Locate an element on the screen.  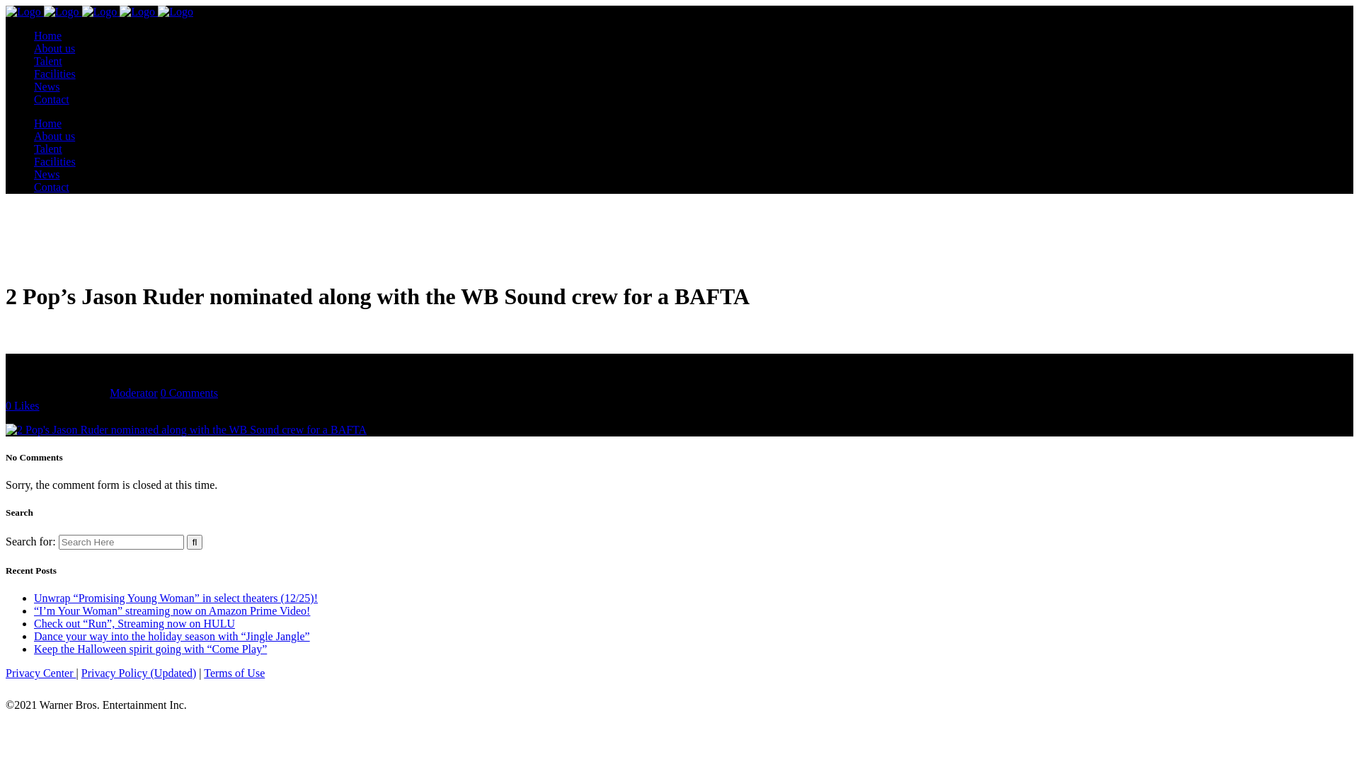
Talent is located at coordinates (48, 149).